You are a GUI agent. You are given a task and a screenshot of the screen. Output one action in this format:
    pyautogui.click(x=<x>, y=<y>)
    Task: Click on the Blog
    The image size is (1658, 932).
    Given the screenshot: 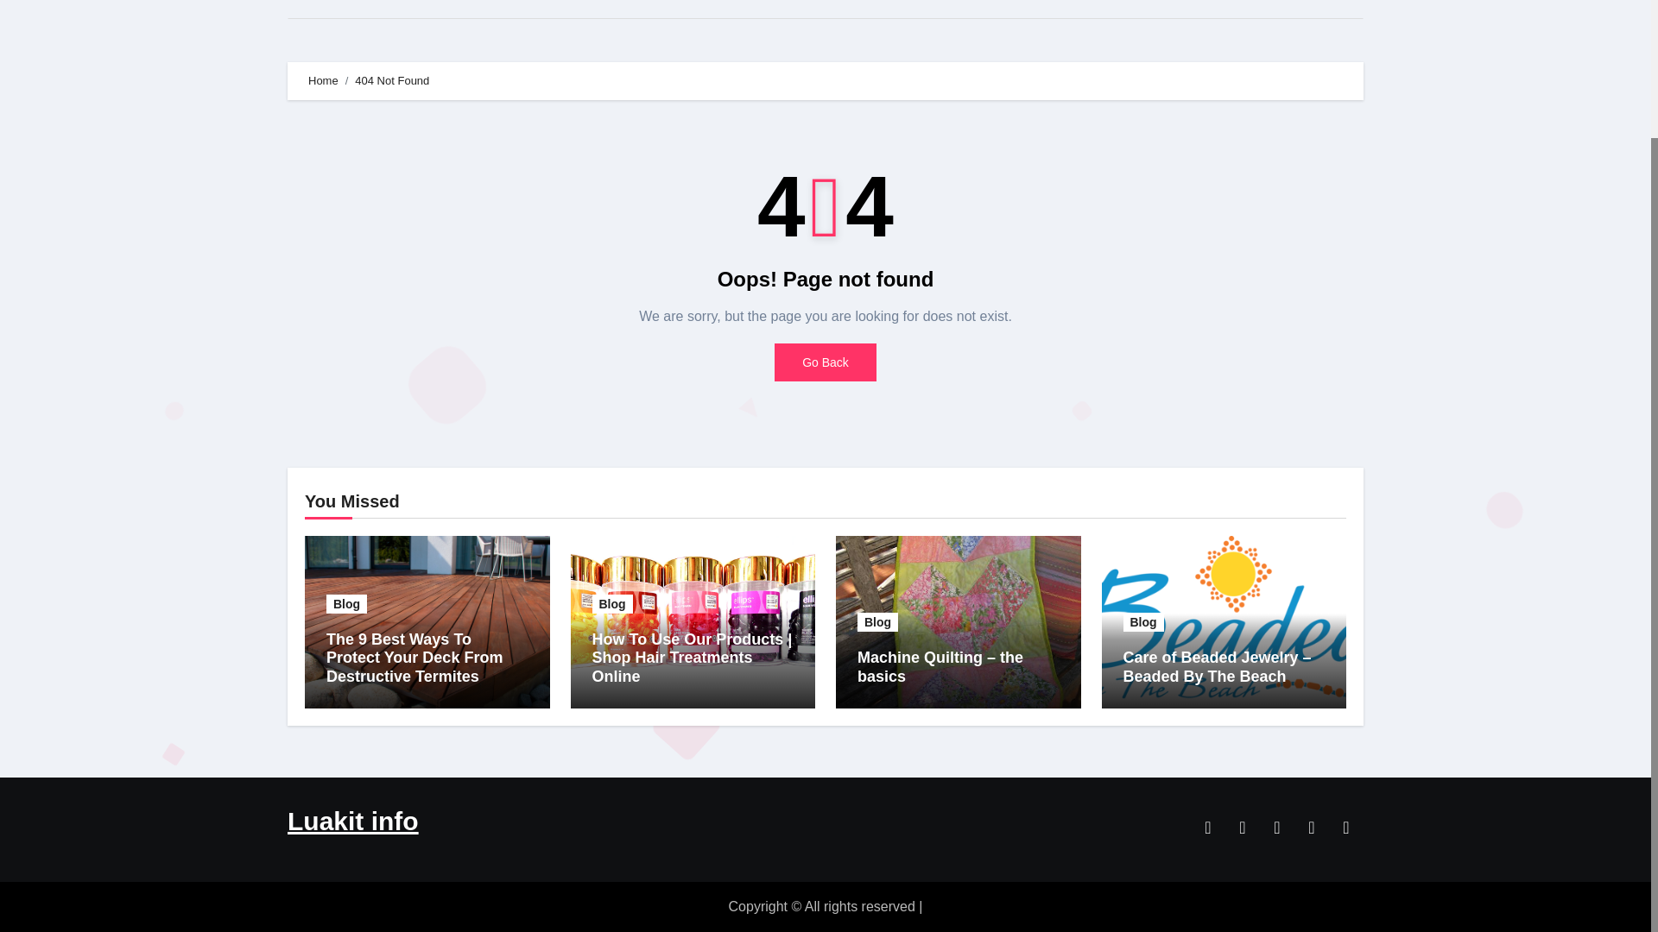 What is the action you would take?
    pyautogui.click(x=346, y=604)
    